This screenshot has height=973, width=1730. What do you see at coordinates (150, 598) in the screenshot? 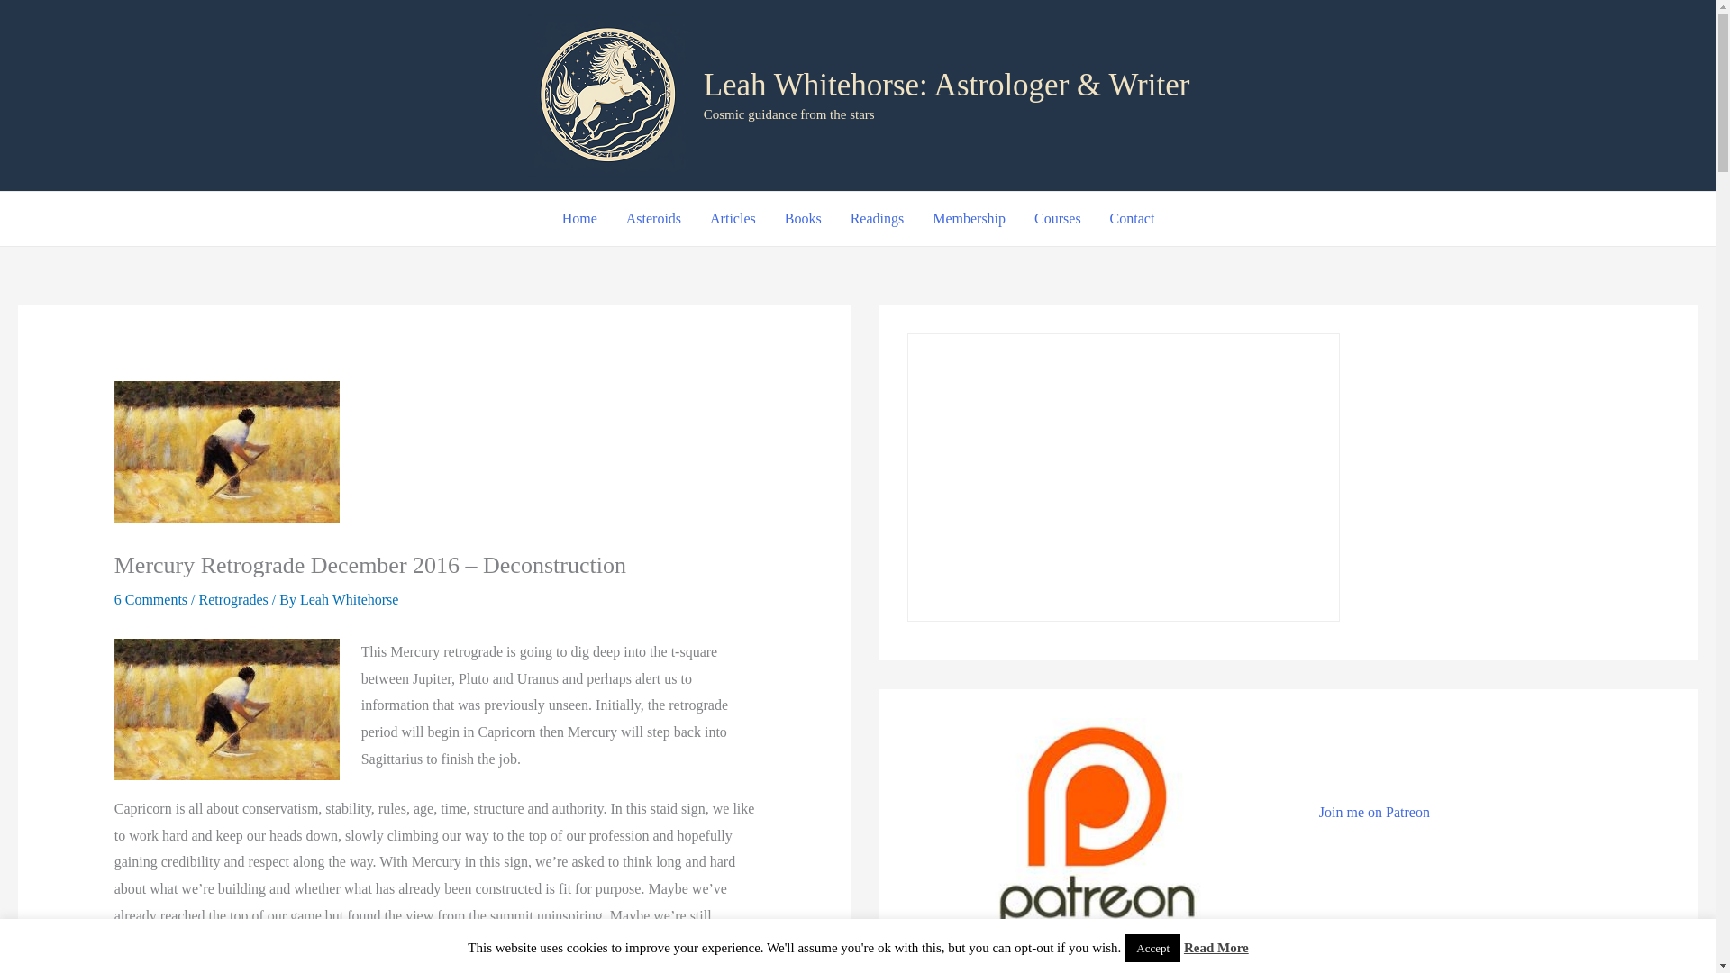
I see `6 Comments` at bounding box center [150, 598].